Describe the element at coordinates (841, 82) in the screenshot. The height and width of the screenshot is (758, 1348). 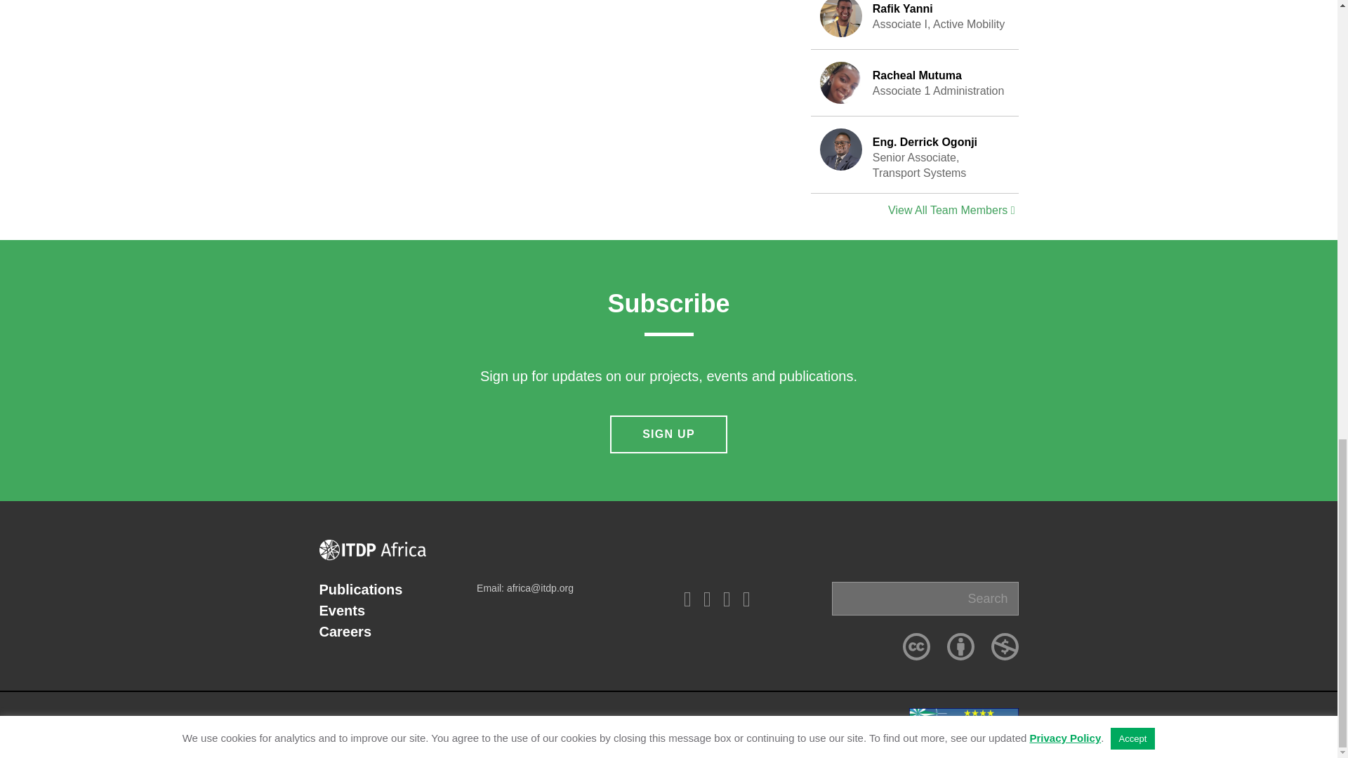
I see `Eng. Derrick Ogonji` at that location.